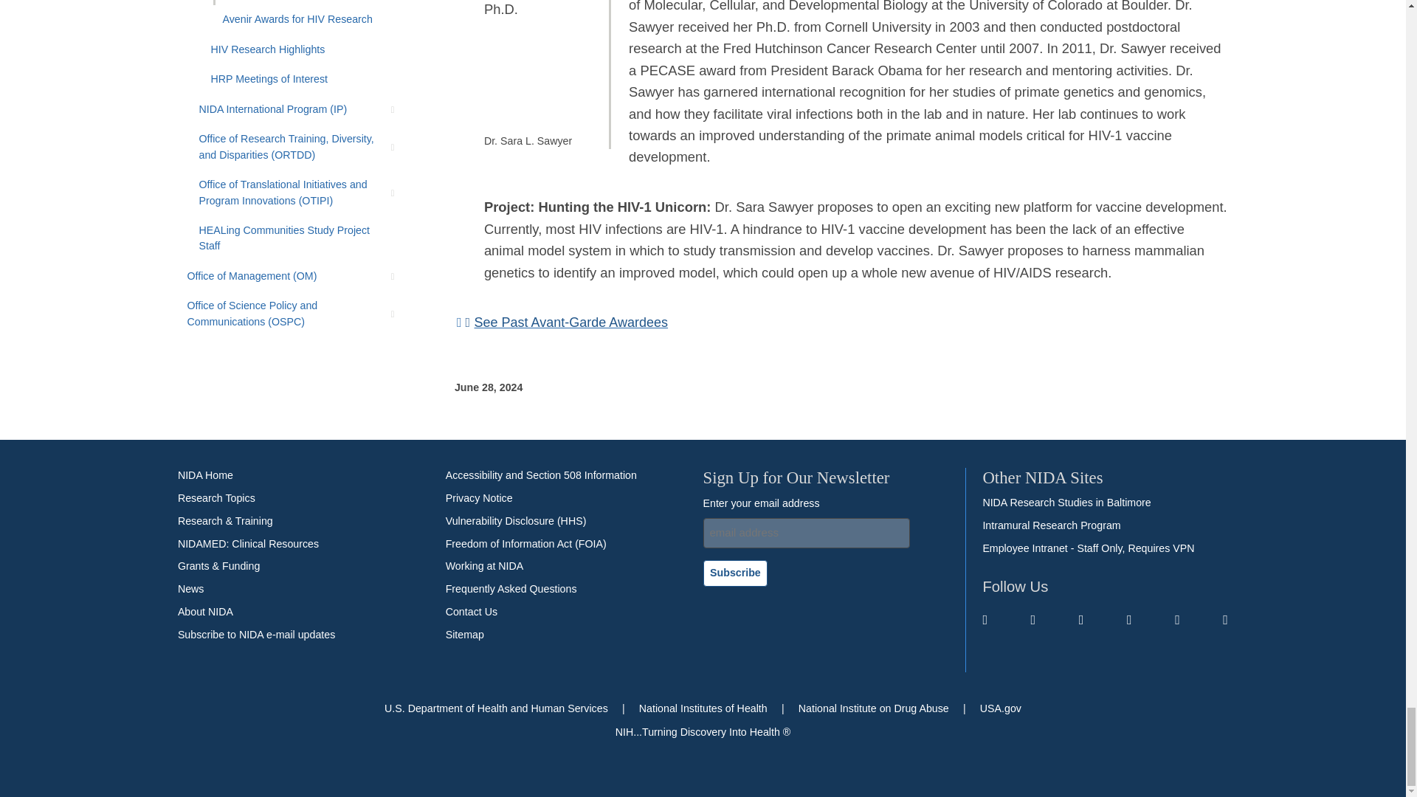 This screenshot has height=797, width=1417. I want to click on Working at NIDA, so click(485, 567).